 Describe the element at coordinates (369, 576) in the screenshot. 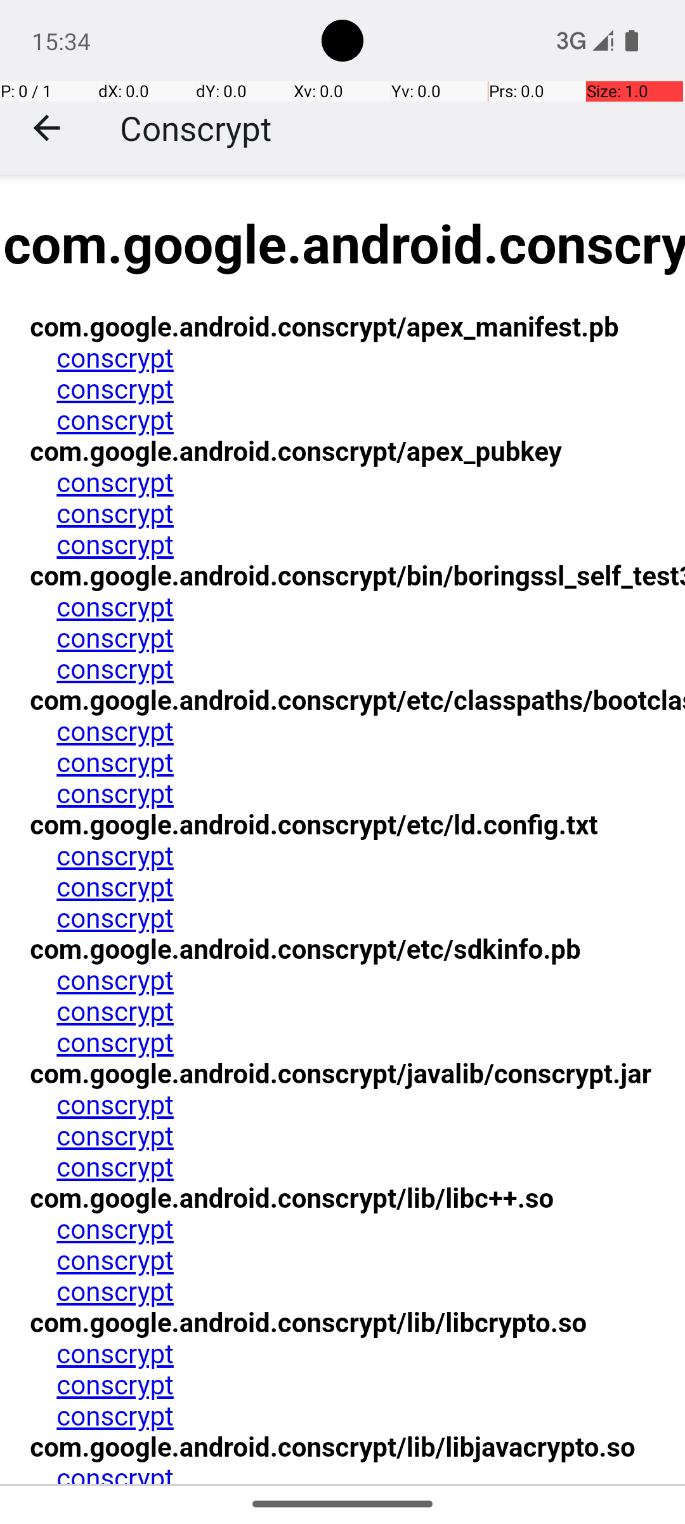

I see `com.google.android.conscrypt/bin/boringssl_self_test32` at that location.